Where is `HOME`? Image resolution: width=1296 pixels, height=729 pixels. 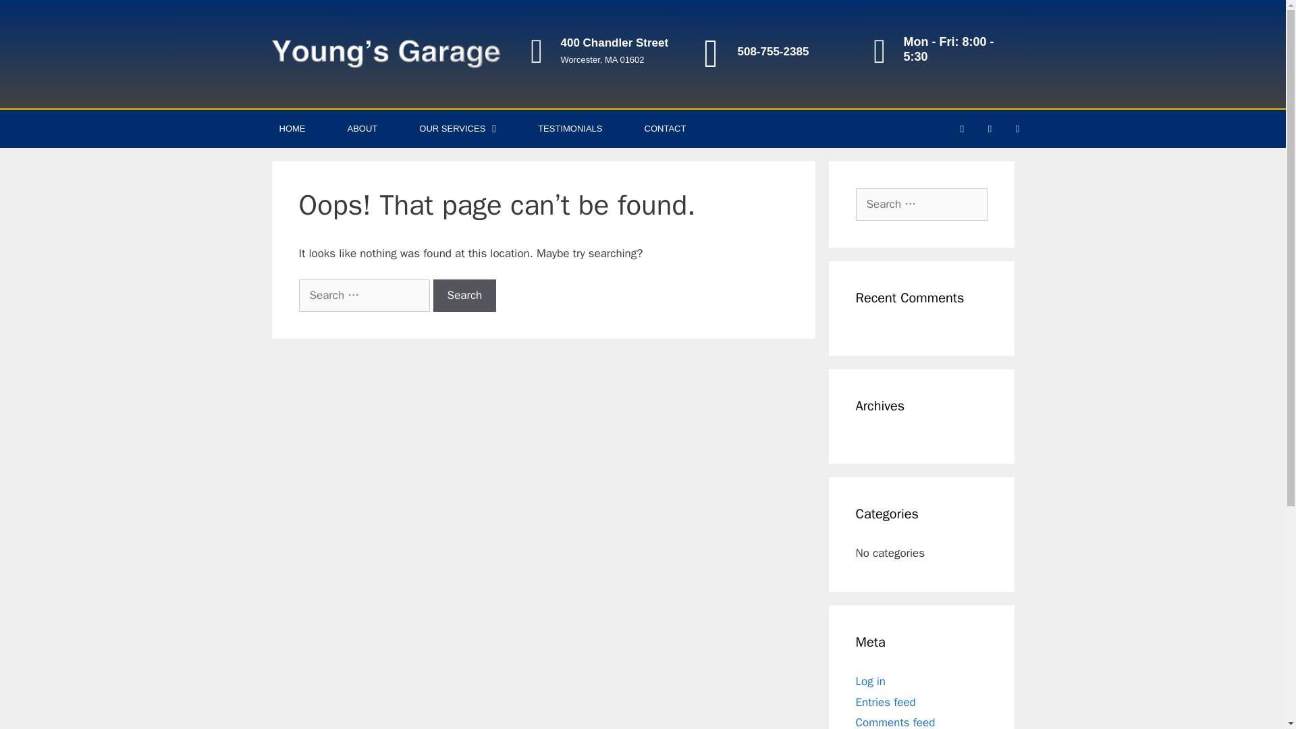 HOME is located at coordinates (292, 129).